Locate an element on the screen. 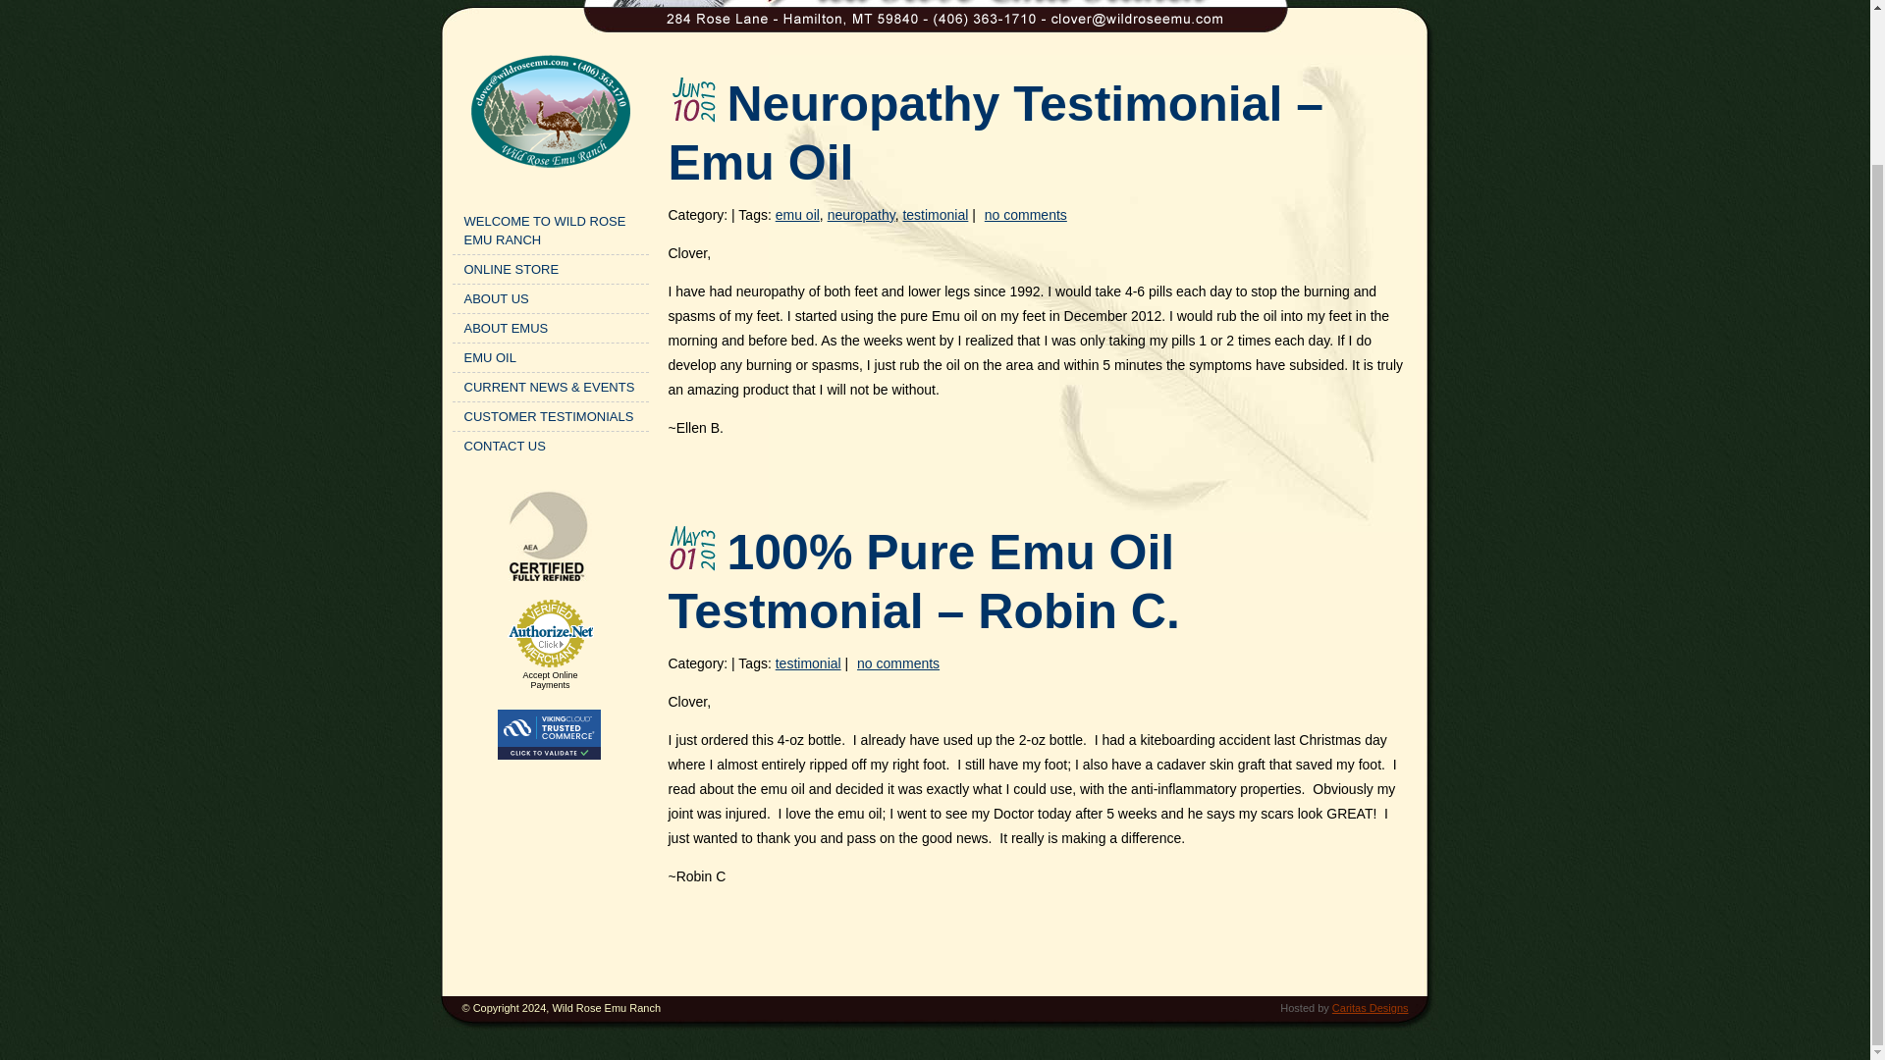  ONLINE STORE is located at coordinates (550, 269).